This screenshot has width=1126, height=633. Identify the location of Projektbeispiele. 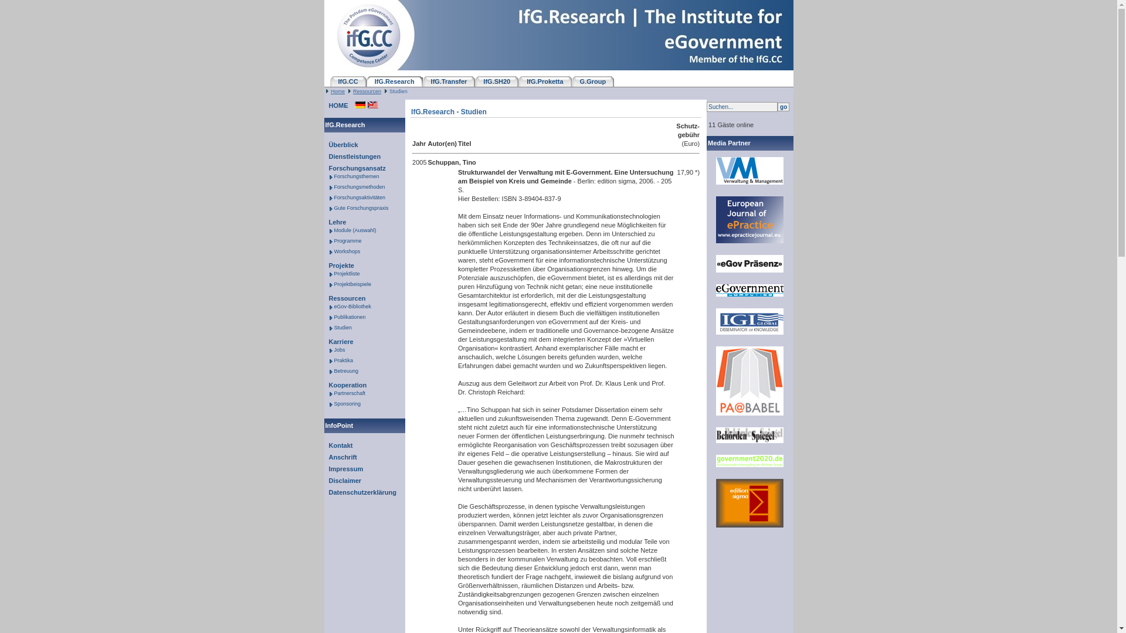
(352, 284).